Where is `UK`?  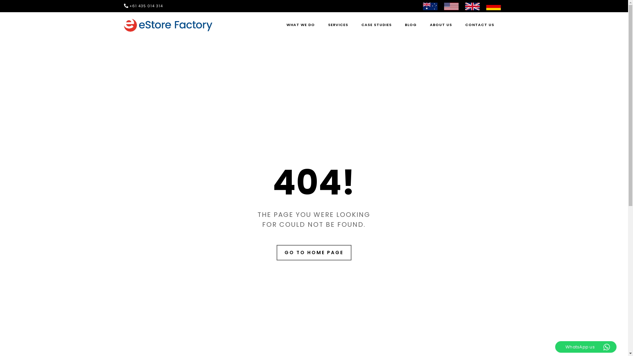 UK is located at coordinates (472, 6).